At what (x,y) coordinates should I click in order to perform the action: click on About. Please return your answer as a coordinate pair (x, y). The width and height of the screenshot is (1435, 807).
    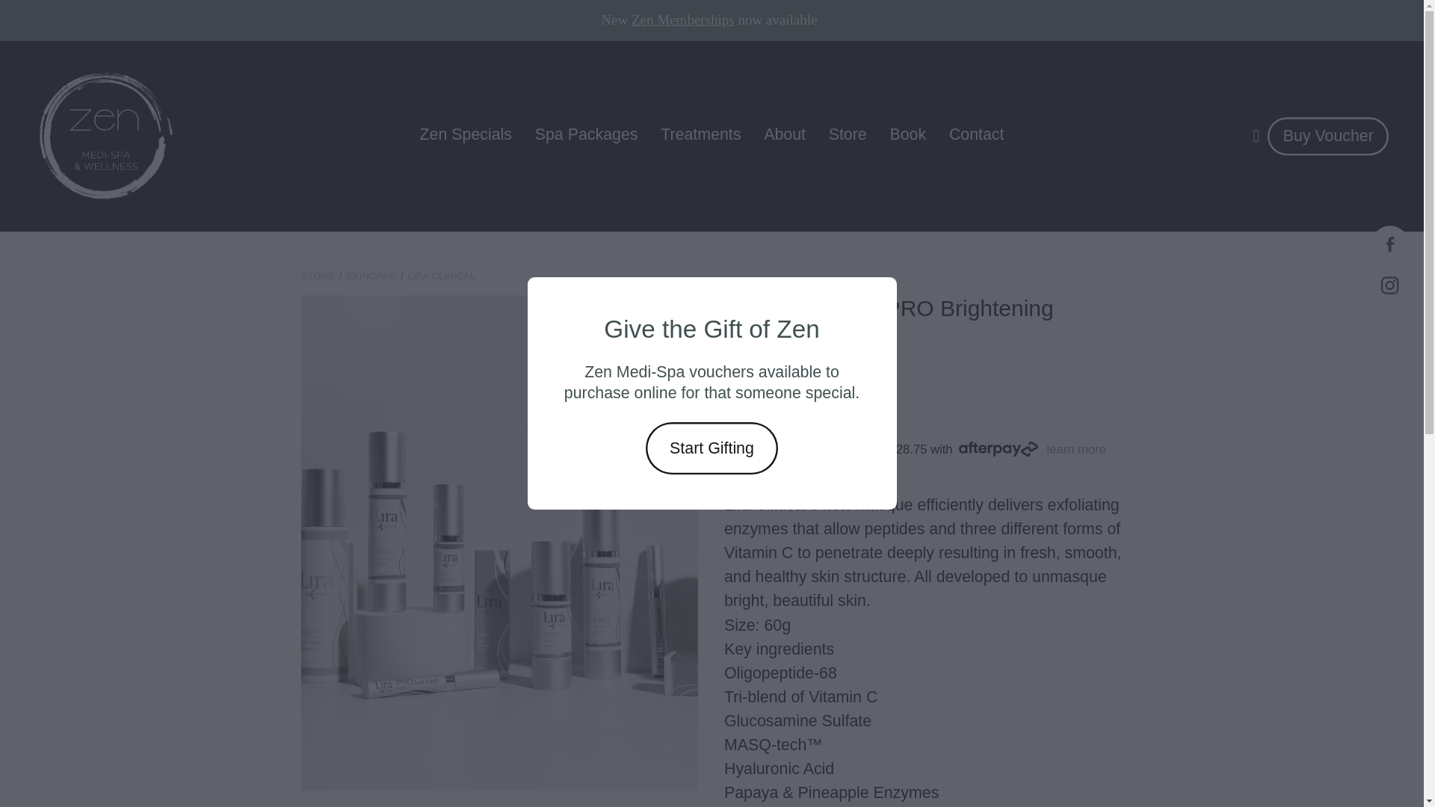
    Looking at the image, I should click on (784, 134).